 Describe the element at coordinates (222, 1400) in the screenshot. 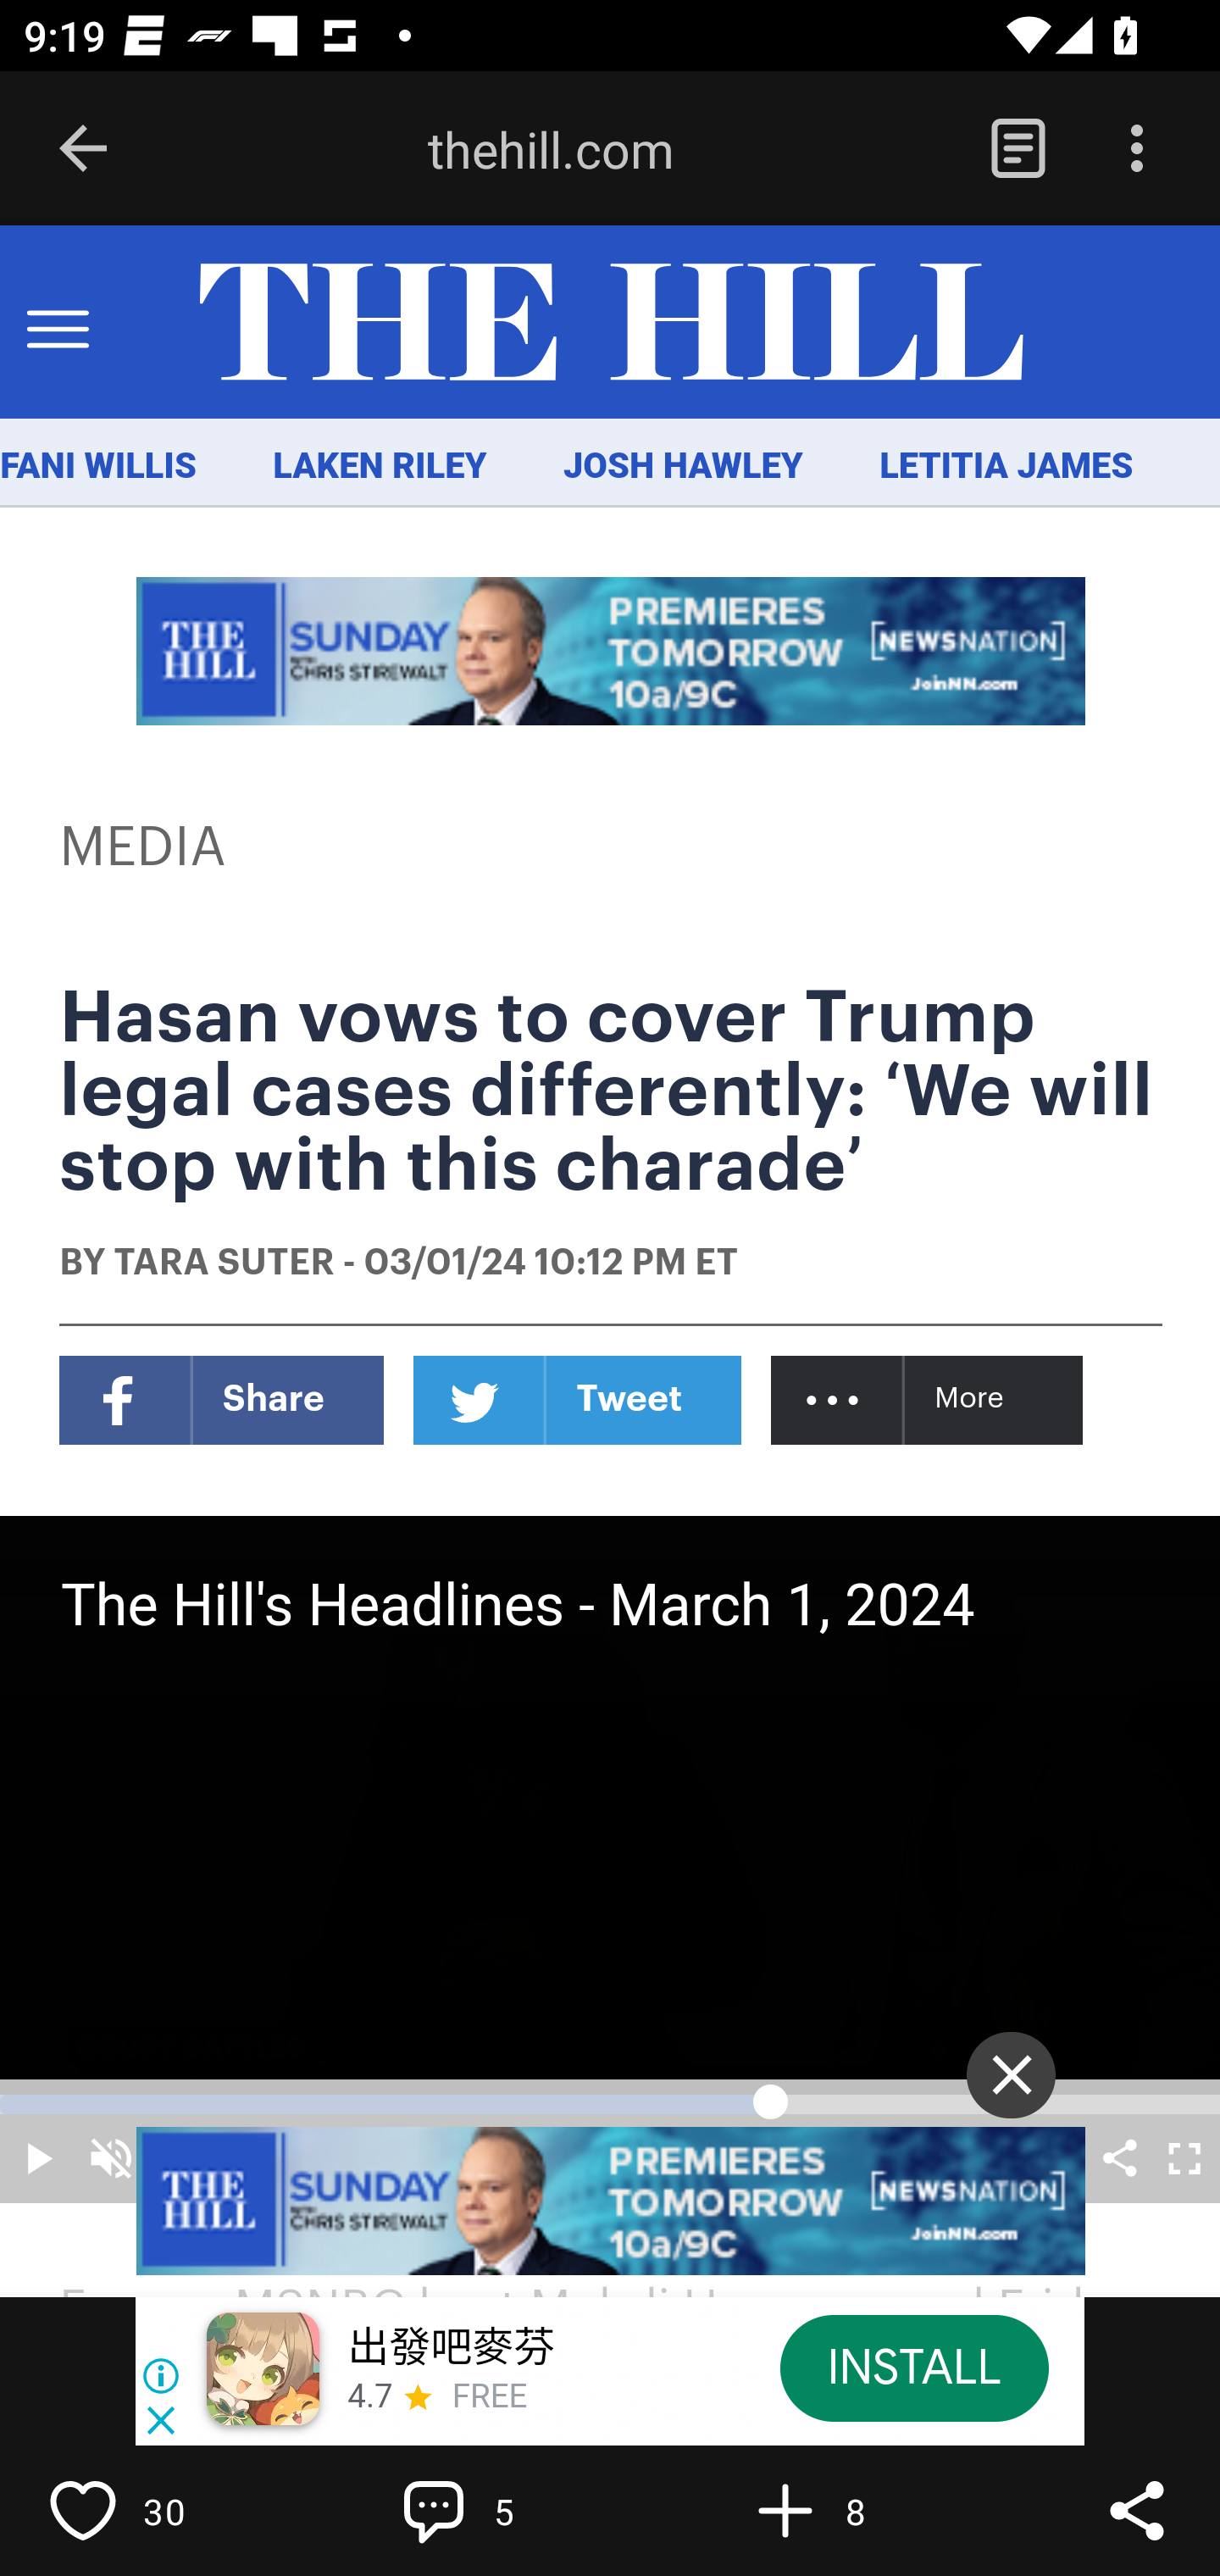

I see `Facebook Share Facebook Share` at that location.